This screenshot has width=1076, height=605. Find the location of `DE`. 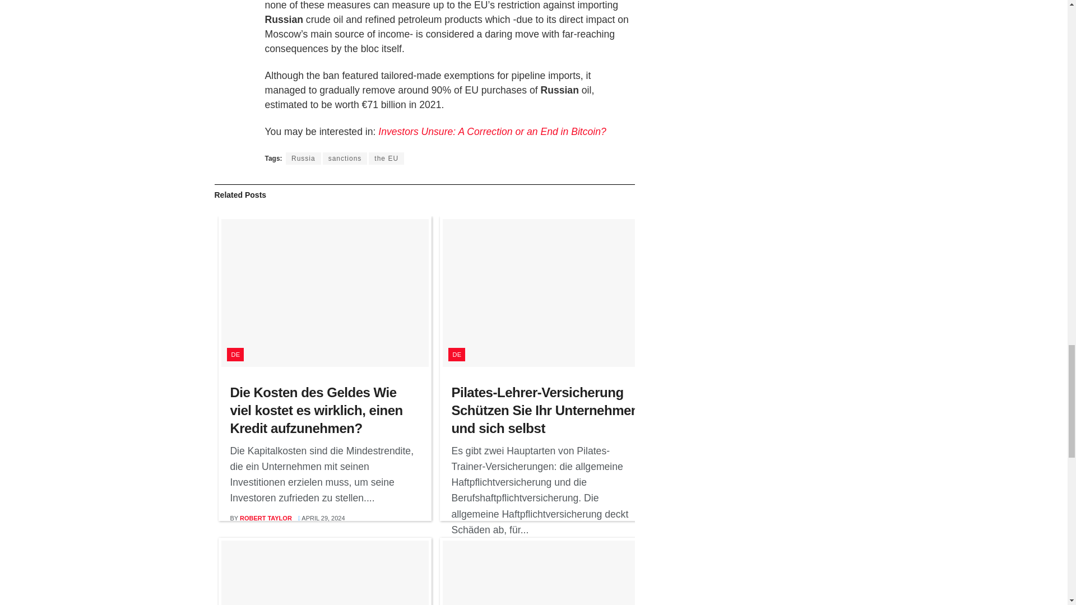

DE is located at coordinates (456, 354).